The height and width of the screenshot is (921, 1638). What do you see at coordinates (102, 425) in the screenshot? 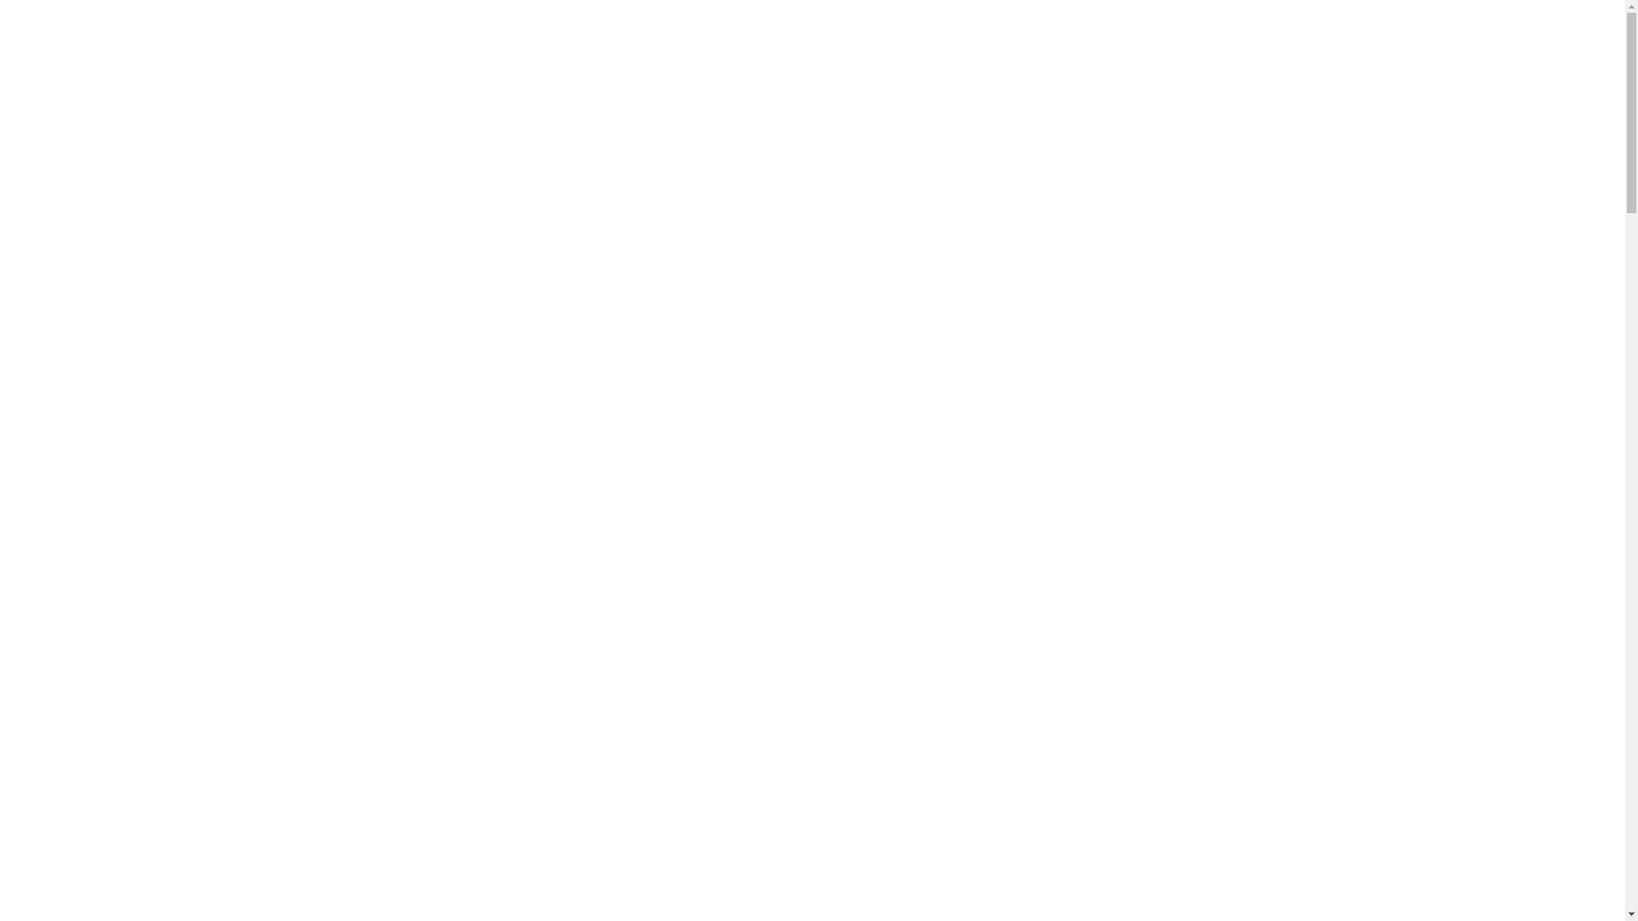
I see `RF Filters` at bounding box center [102, 425].